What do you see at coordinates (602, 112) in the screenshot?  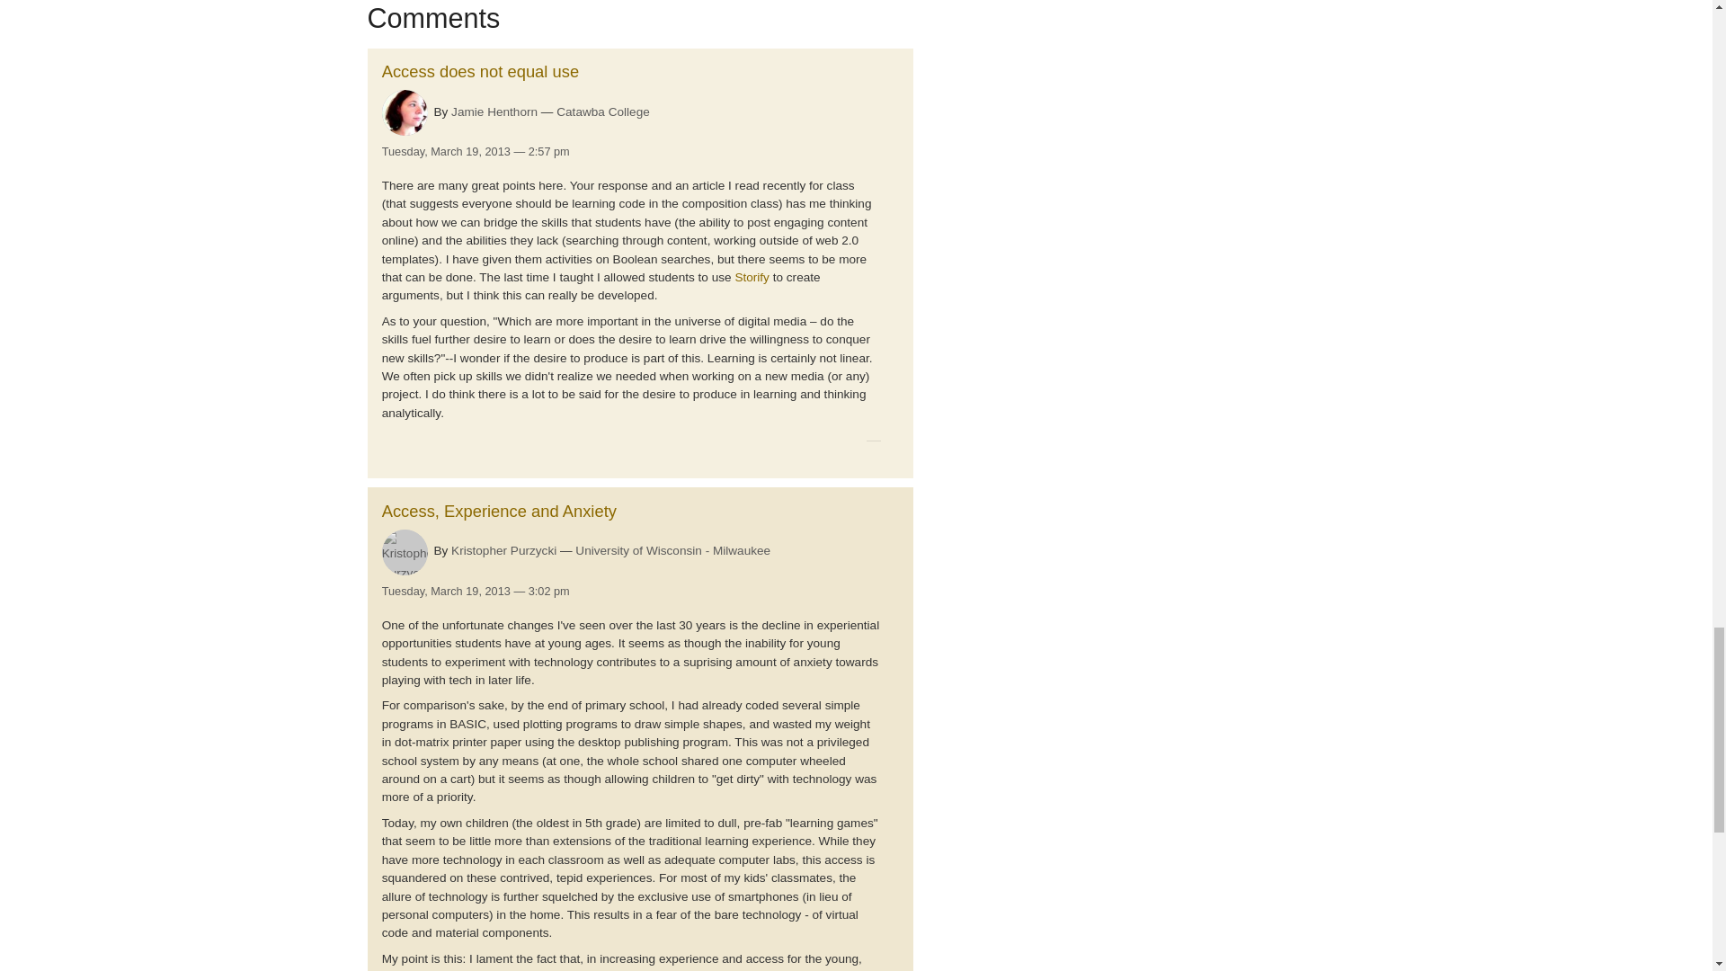 I see `Catawba College` at bounding box center [602, 112].